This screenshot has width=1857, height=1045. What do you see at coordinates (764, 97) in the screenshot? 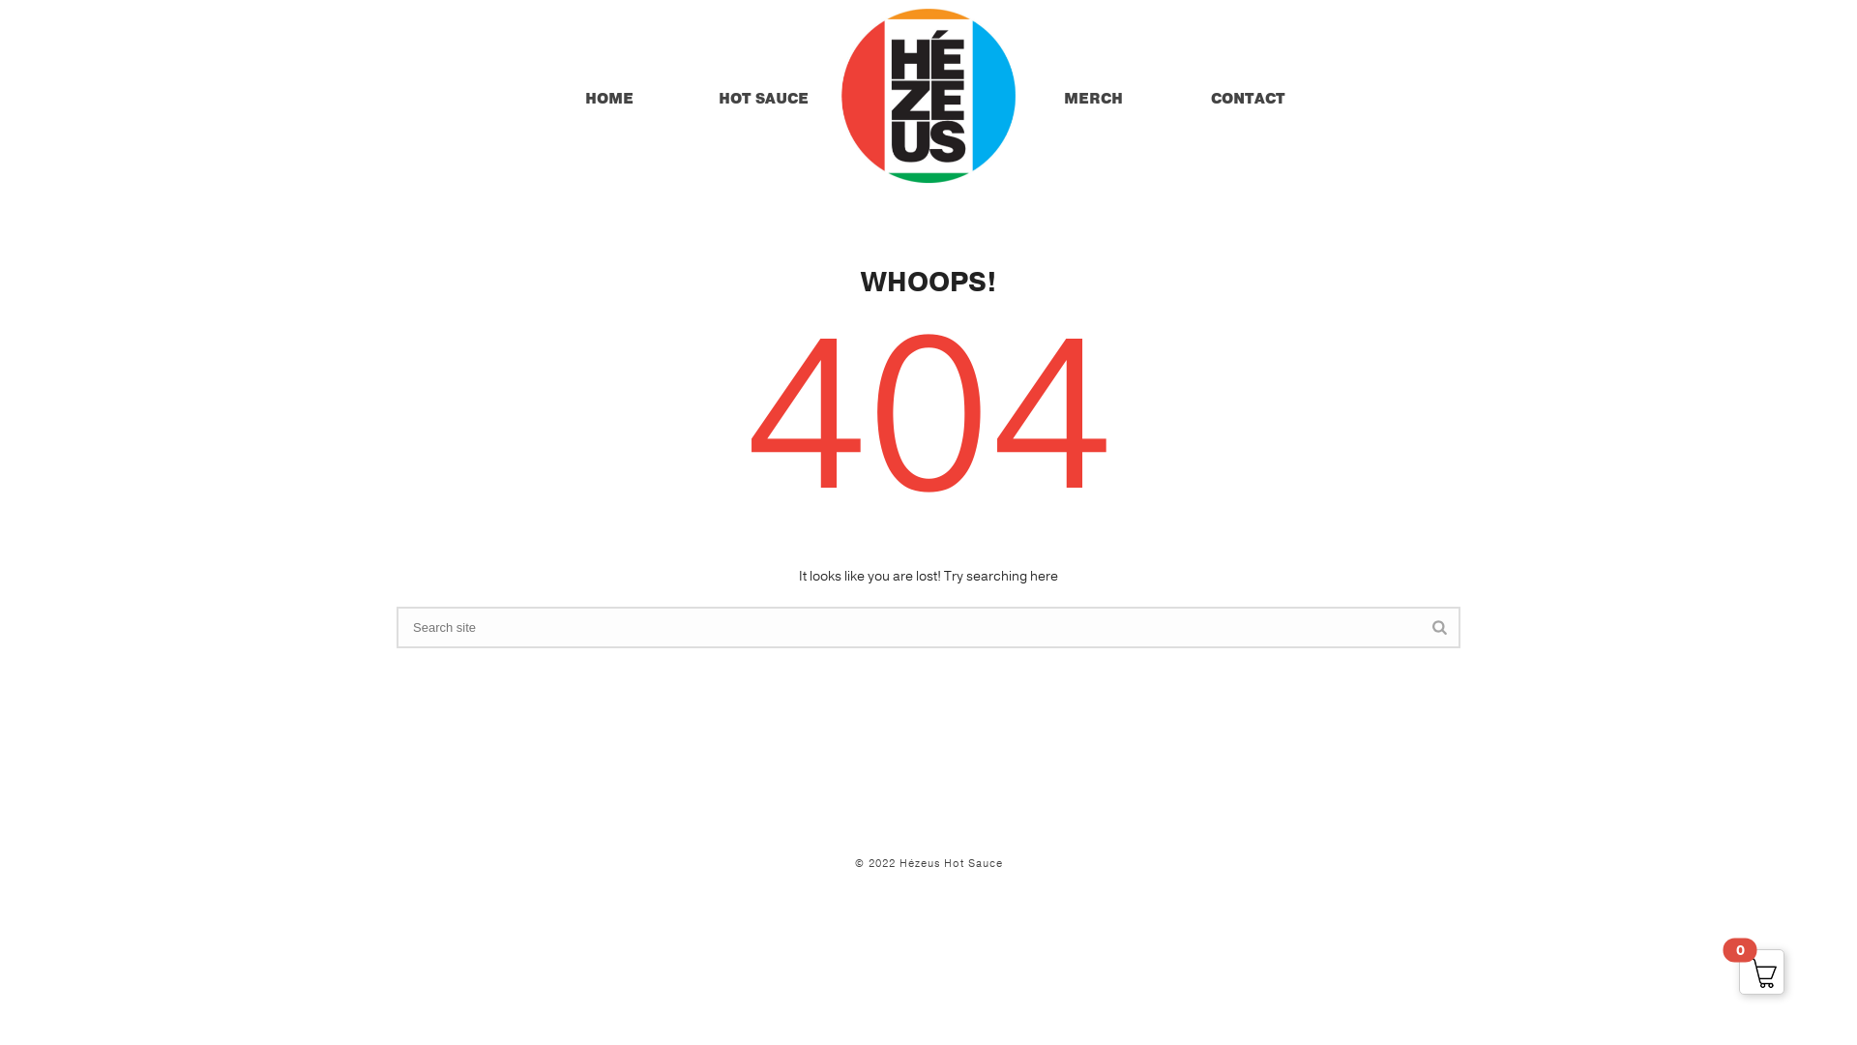
I see `HOT SAUCE` at bounding box center [764, 97].